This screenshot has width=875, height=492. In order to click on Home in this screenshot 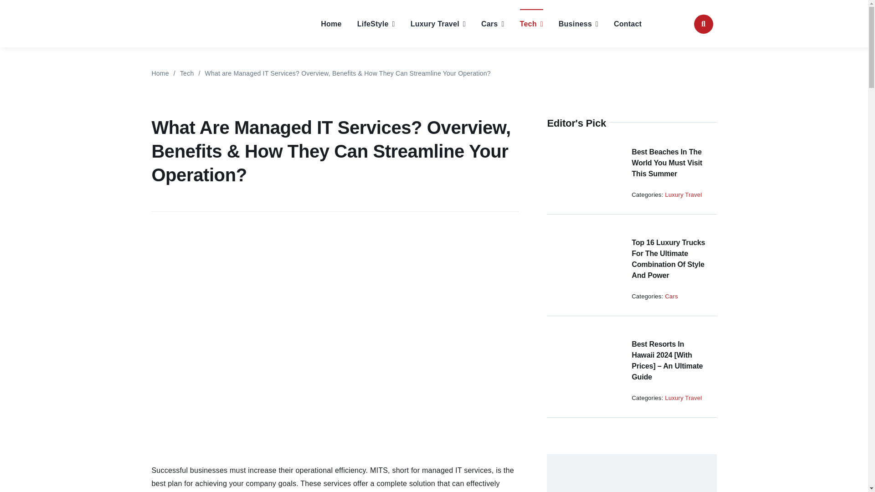, I will do `click(160, 73)`.